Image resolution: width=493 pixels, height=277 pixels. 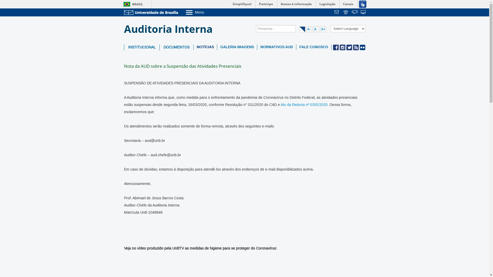 I want to click on Menu, so click(x=208, y=12).